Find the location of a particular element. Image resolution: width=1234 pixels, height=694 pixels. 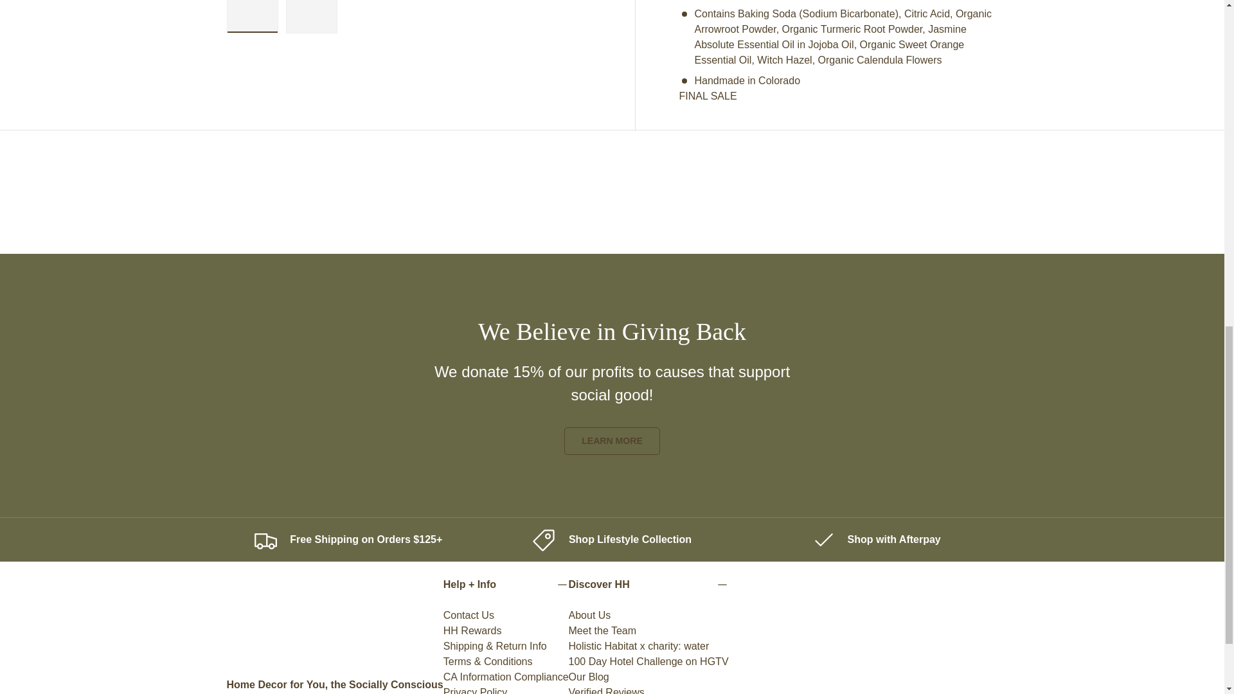

Holistic Habitat  on Instagram is located at coordinates (262, 693).